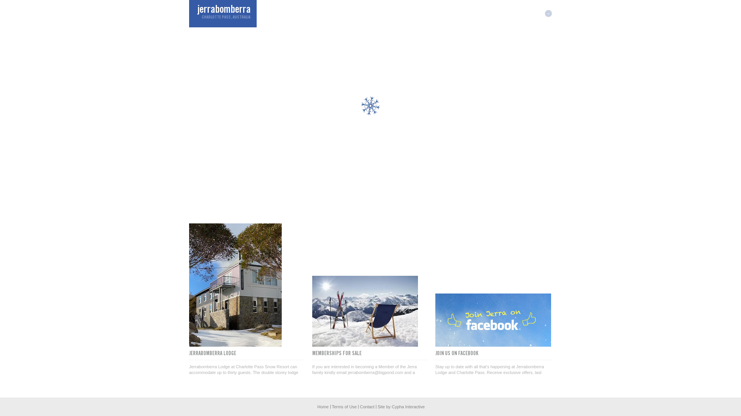 The image size is (741, 416). I want to click on jerrabomberra
CHARLOTTE PASS, AUSTRALIA, so click(223, 14).